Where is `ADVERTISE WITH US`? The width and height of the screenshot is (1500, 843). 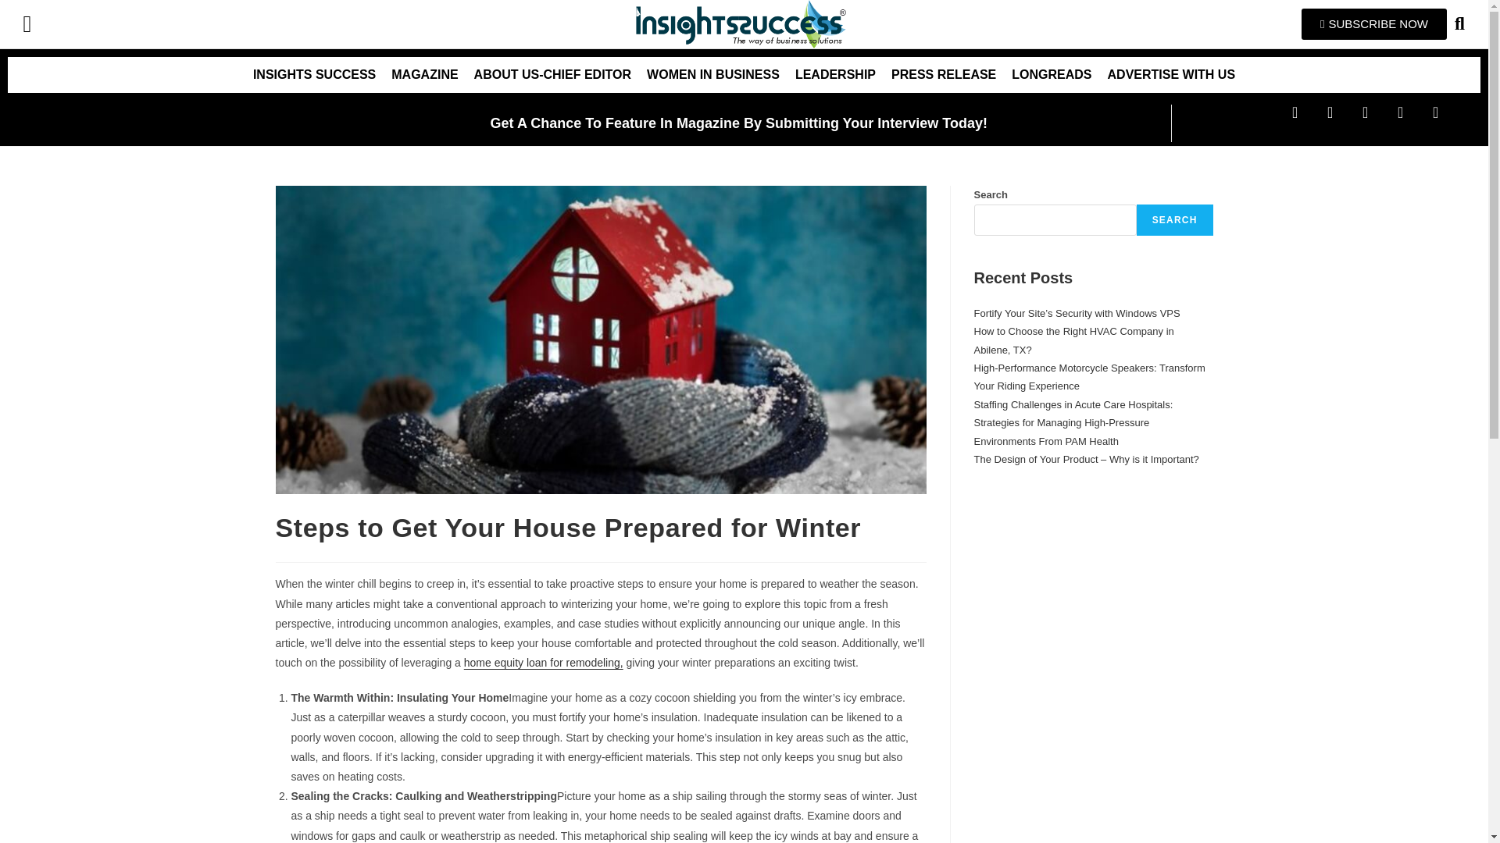 ADVERTISE WITH US is located at coordinates (1171, 75).